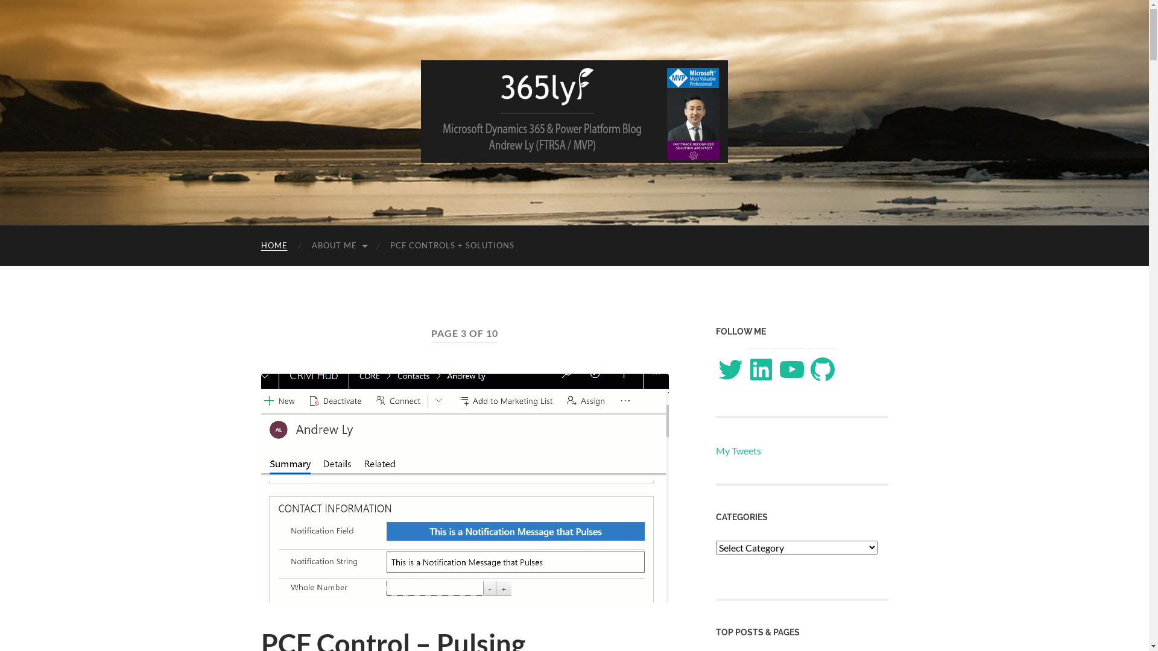 Image resolution: width=1158 pixels, height=651 pixels. Describe the element at coordinates (274, 245) in the screenshot. I see `HOME` at that location.